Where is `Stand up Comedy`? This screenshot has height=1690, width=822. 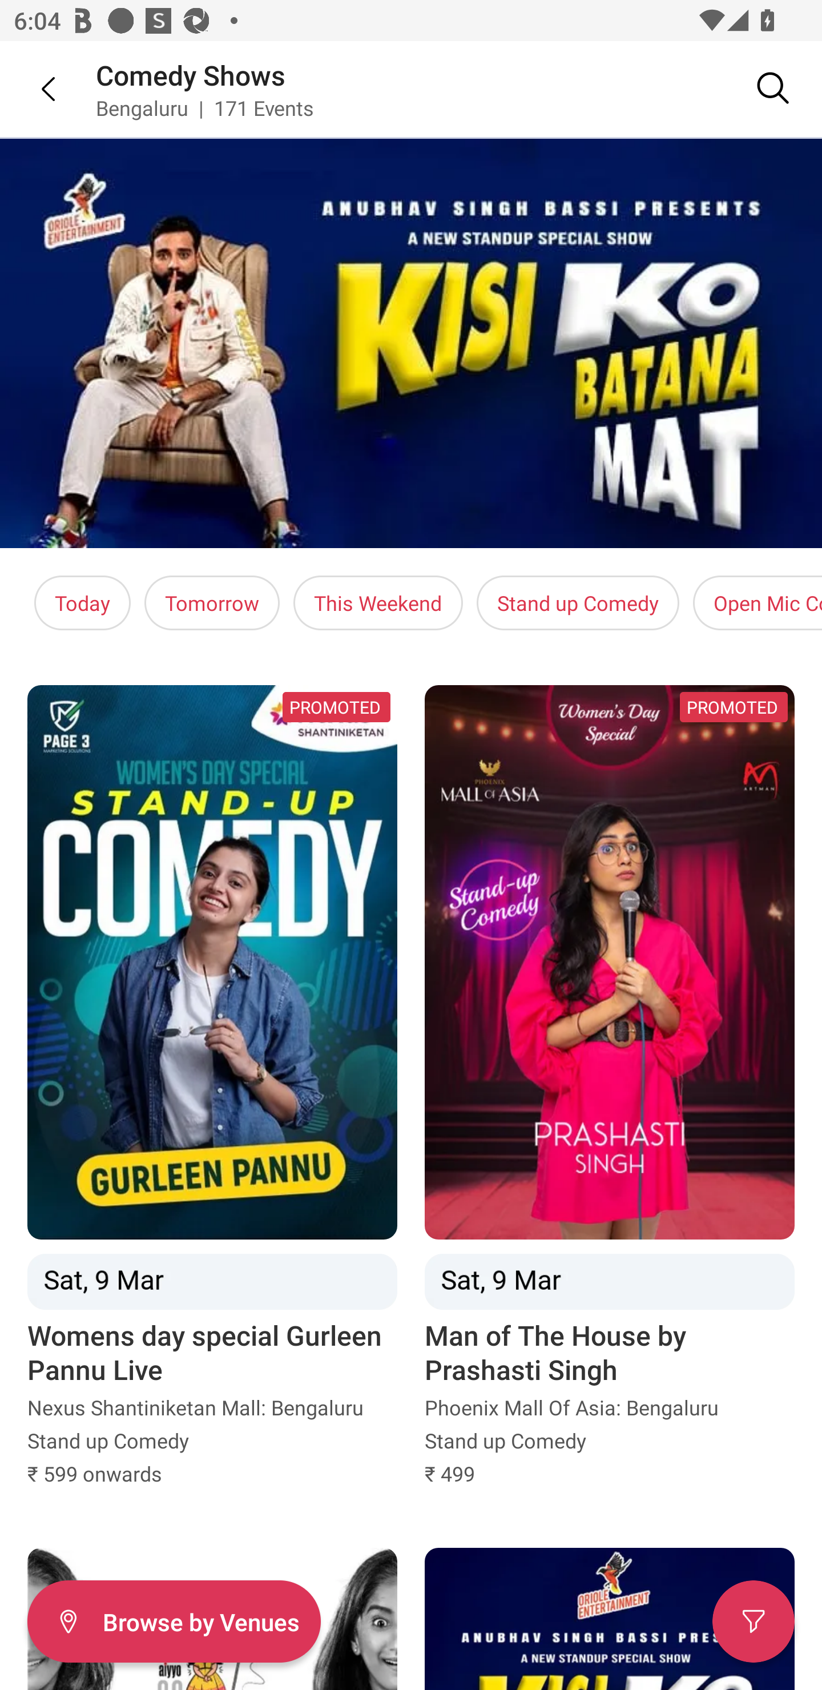
Stand up Comedy is located at coordinates (578, 603).